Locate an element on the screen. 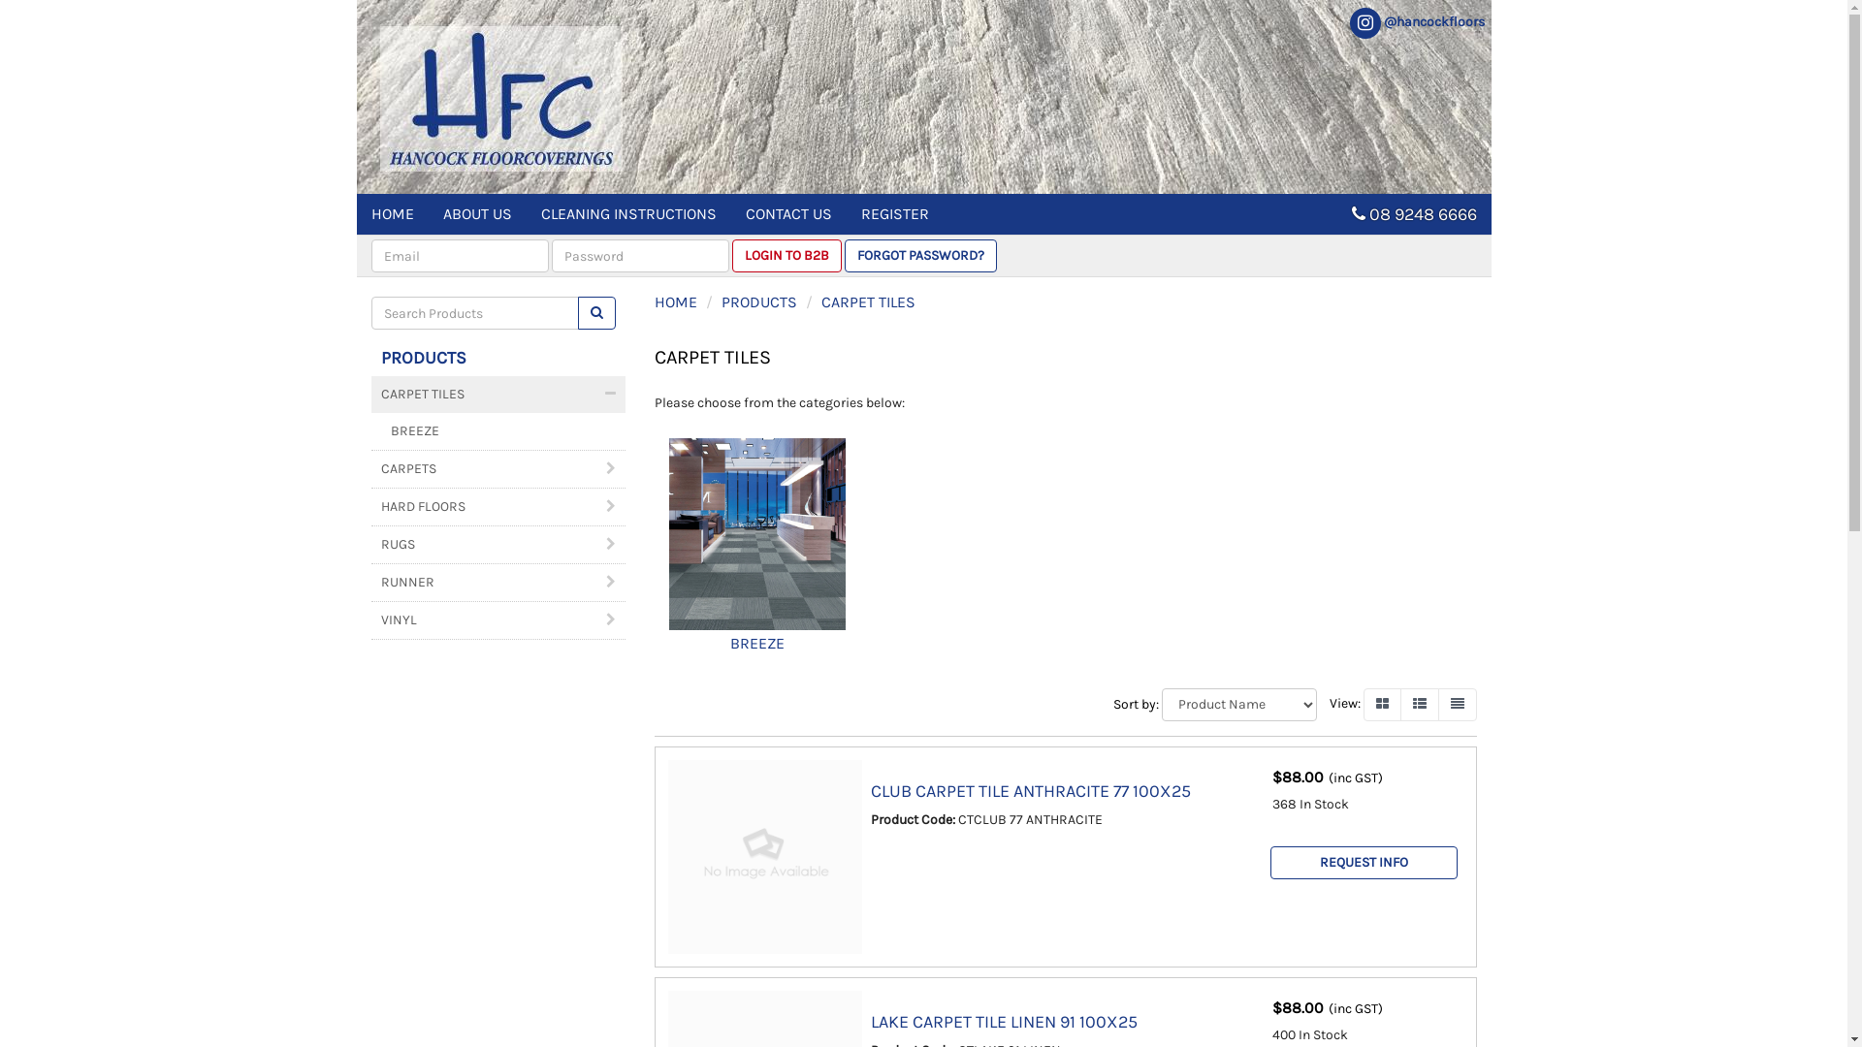  Search Products is located at coordinates (597, 313).